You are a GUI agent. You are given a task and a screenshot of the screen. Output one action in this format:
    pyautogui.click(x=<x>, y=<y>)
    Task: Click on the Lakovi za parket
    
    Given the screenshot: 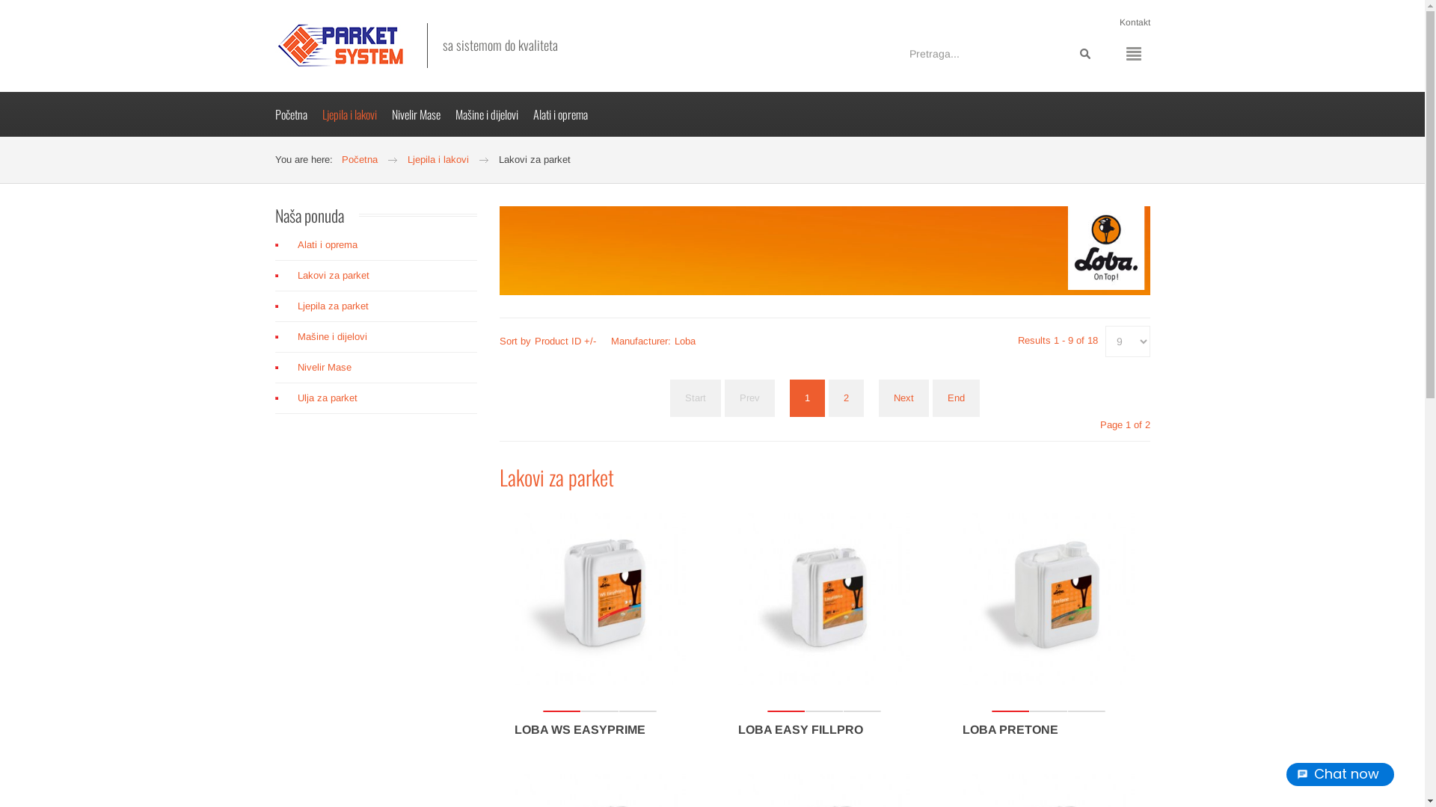 What is the action you would take?
    pyautogui.click(x=376, y=276)
    